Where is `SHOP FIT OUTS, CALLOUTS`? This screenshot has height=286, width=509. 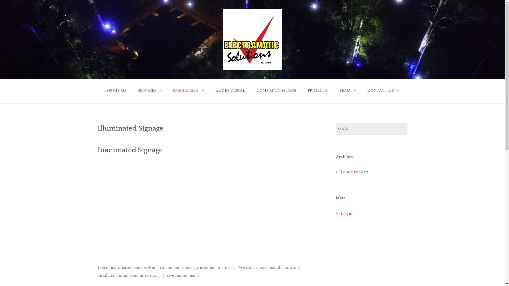
SHOP FIT OUTS, CALLOUTS is located at coordinates (150, 177).